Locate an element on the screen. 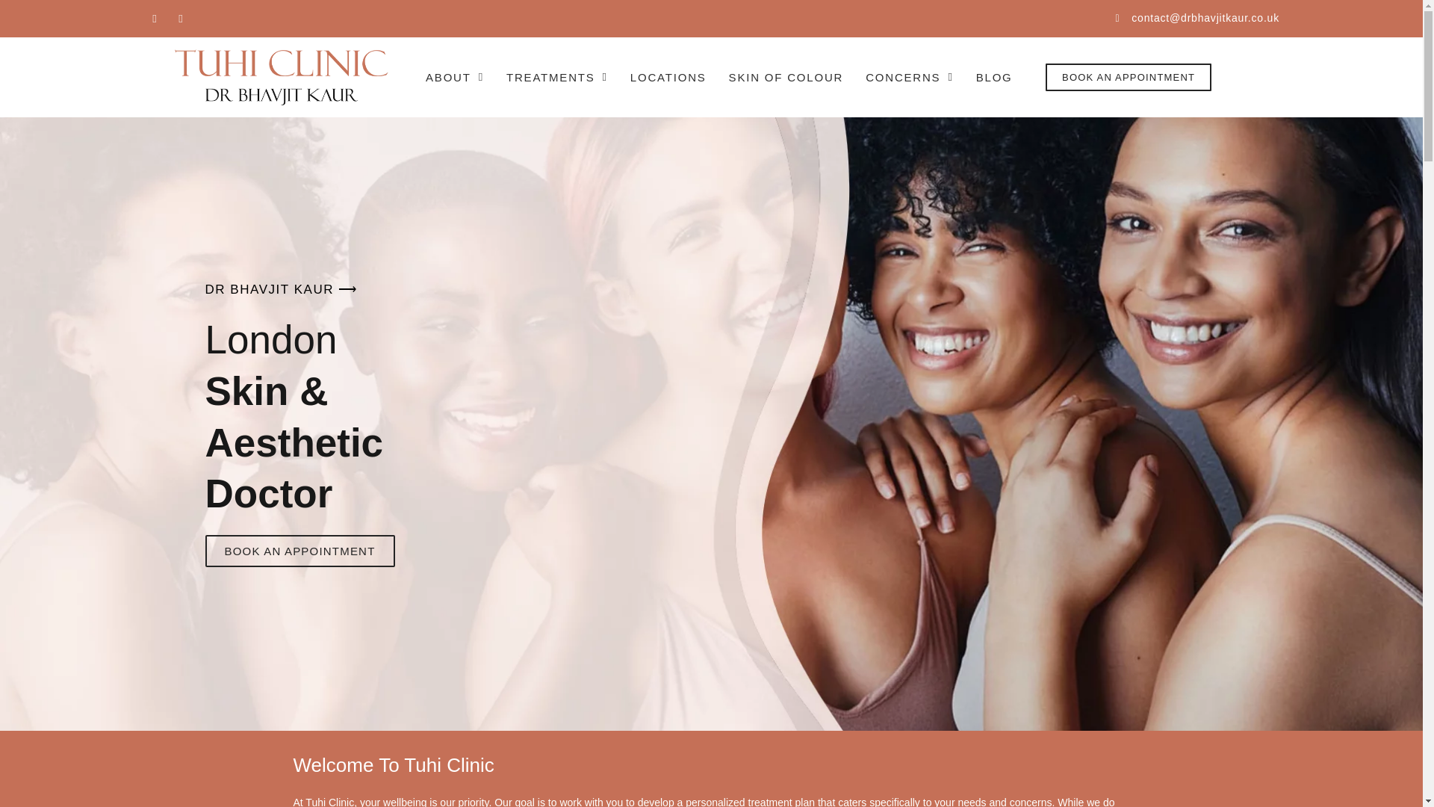 This screenshot has height=807, width=1434. SKIN OF COLOUR is located at coordinates (786, 78).